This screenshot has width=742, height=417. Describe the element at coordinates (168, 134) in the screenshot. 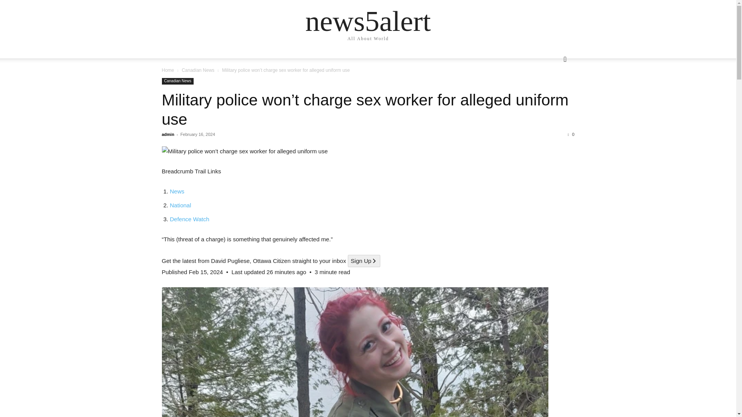

I see `admin` at that location.